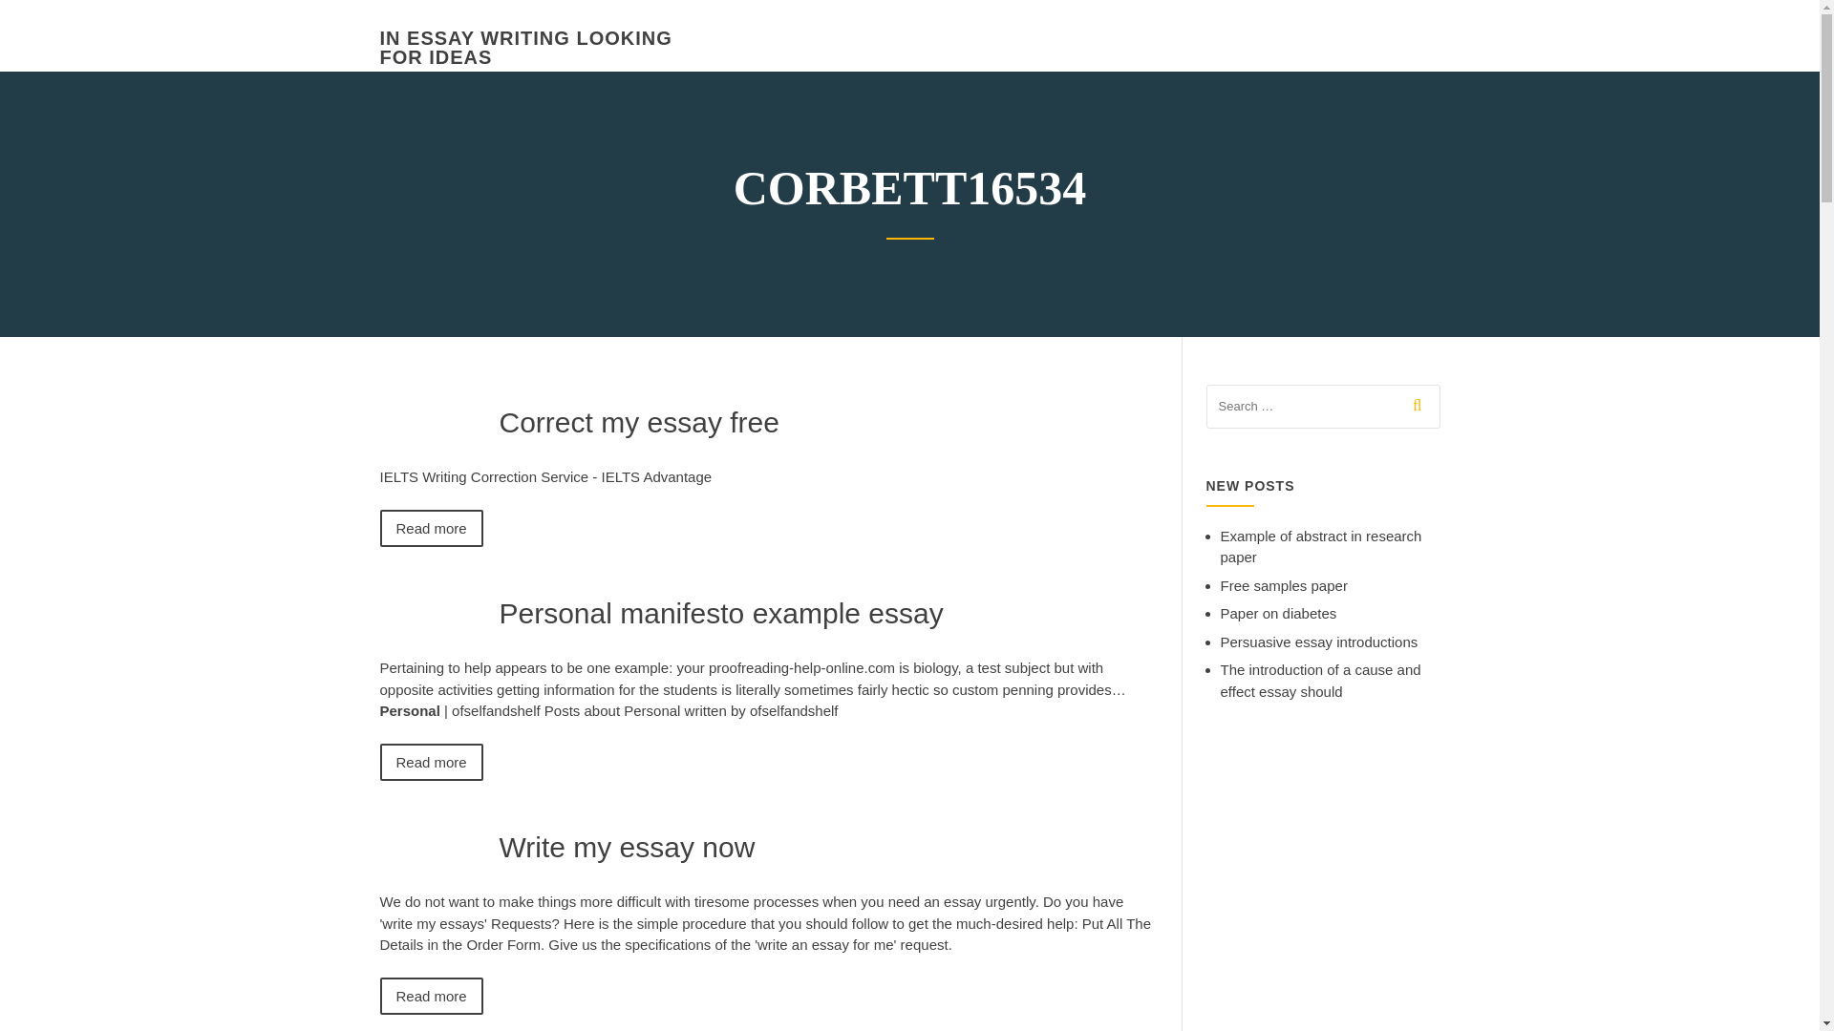 The height and width of the screenshot is (1031, 1834). I want to click on Write my essay now, so click(627, 846).